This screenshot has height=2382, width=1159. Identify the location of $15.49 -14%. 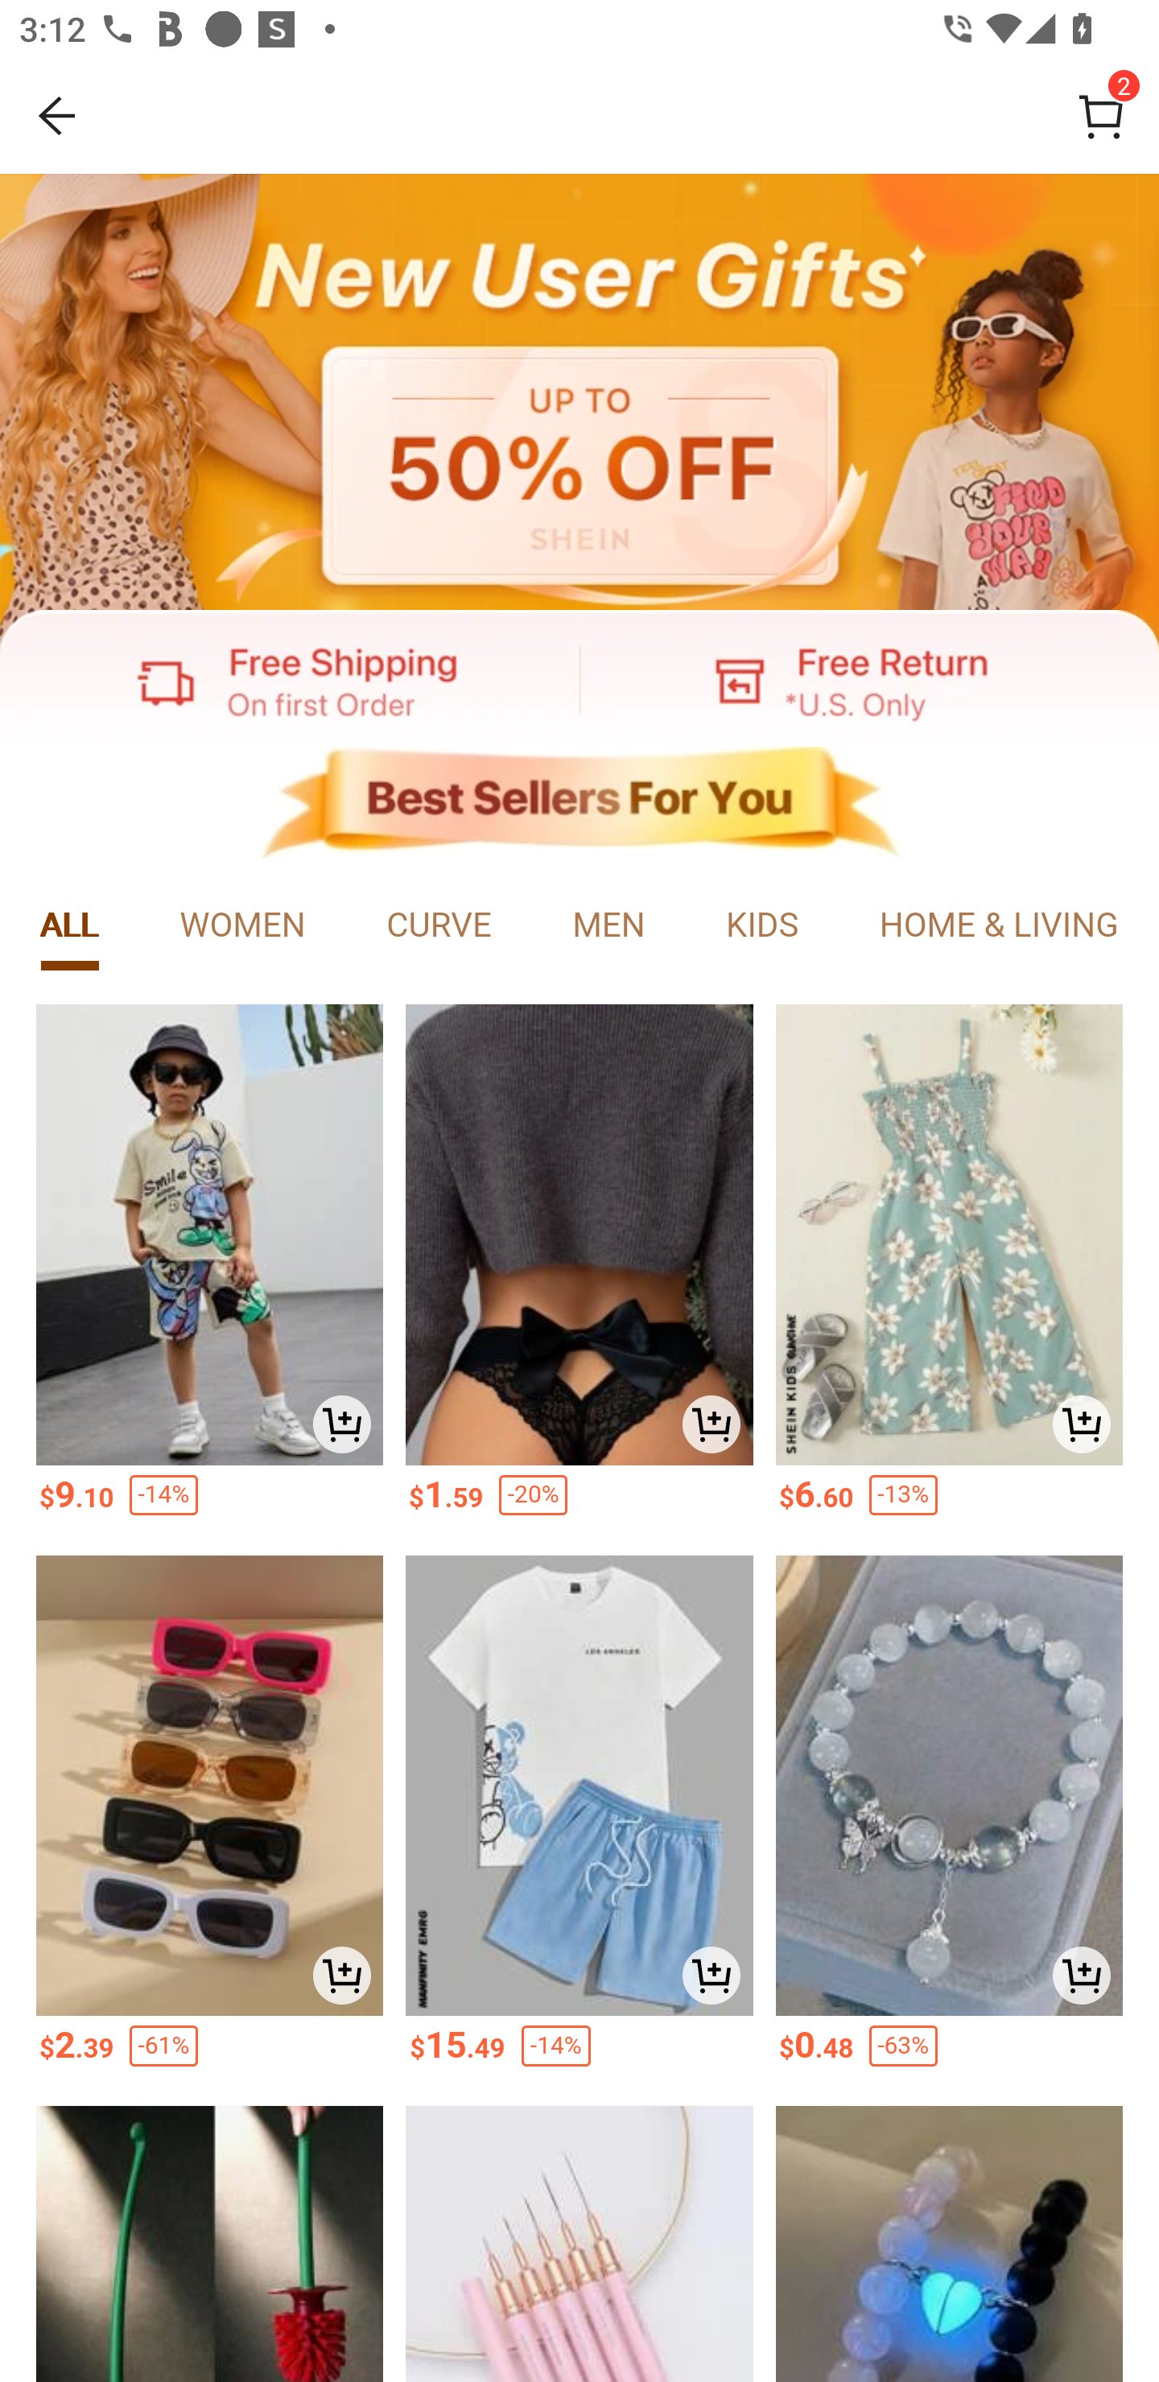
(579, 2054).